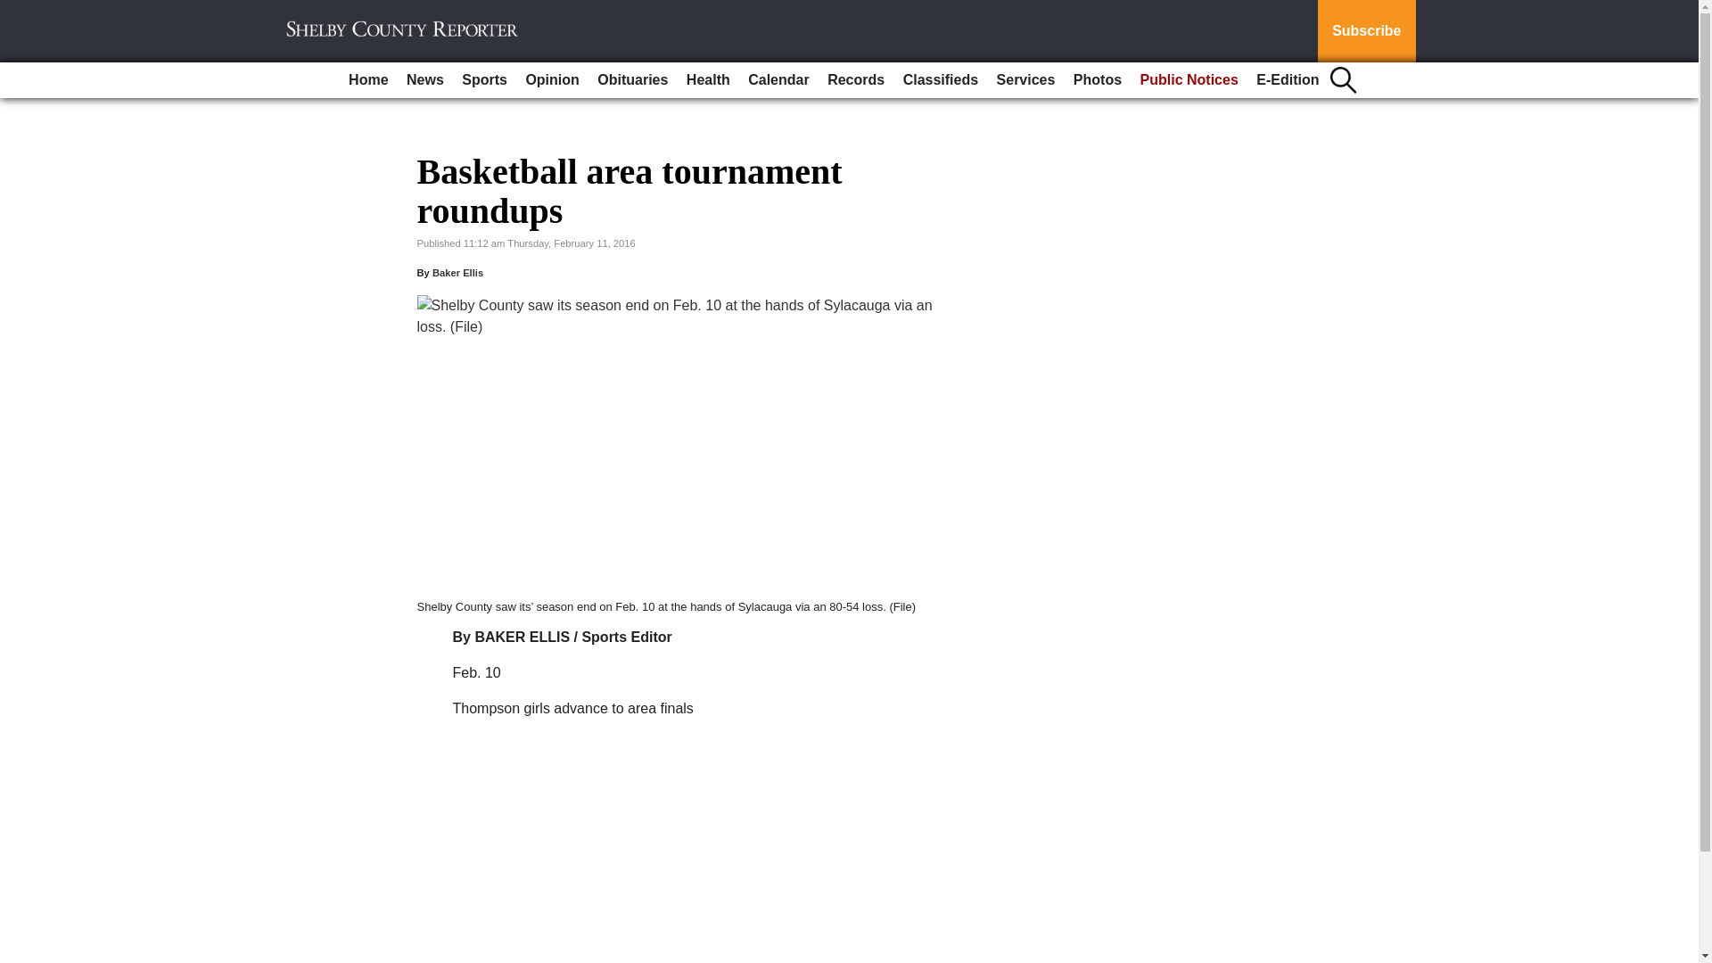 The width and height of the screenshot is (1712, 963). What do you see at coordinates (485, 80) in the screenshot?
I see `Sports` at bounding box center [485, 80].